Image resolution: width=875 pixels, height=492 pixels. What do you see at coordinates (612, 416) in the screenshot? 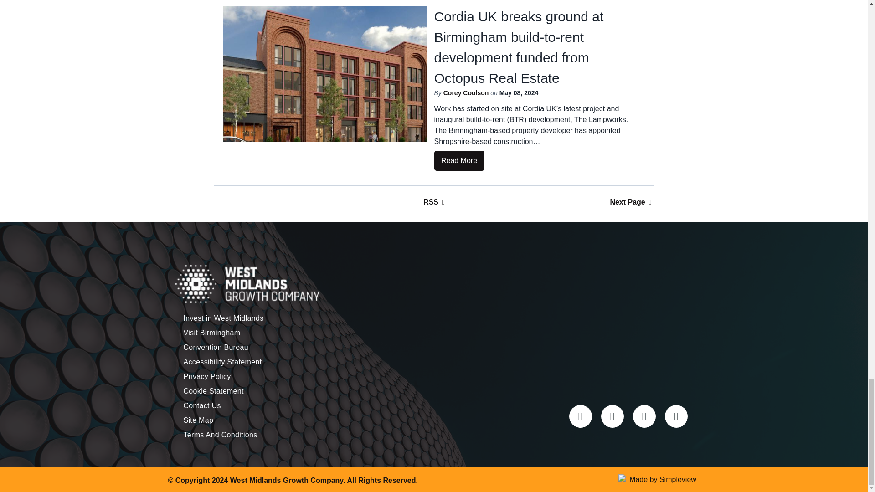
I see `Visit our instagram page` at bounding box center [612, 416].